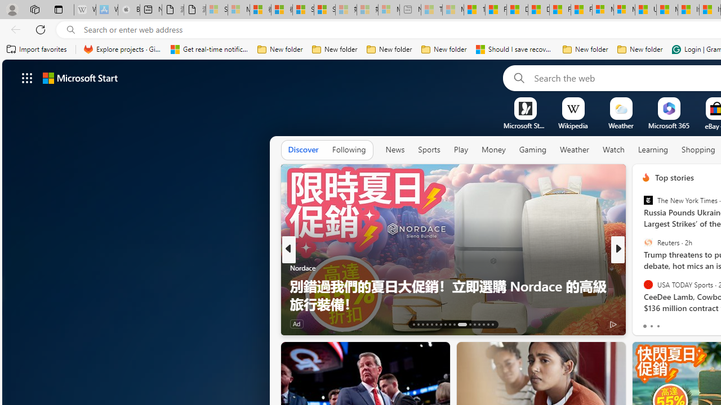 Image resolution: width=721 pixels, height=405 pixels. I want to click on Microsoft account | Account Checkup - Sleeping, so click(389, 10).